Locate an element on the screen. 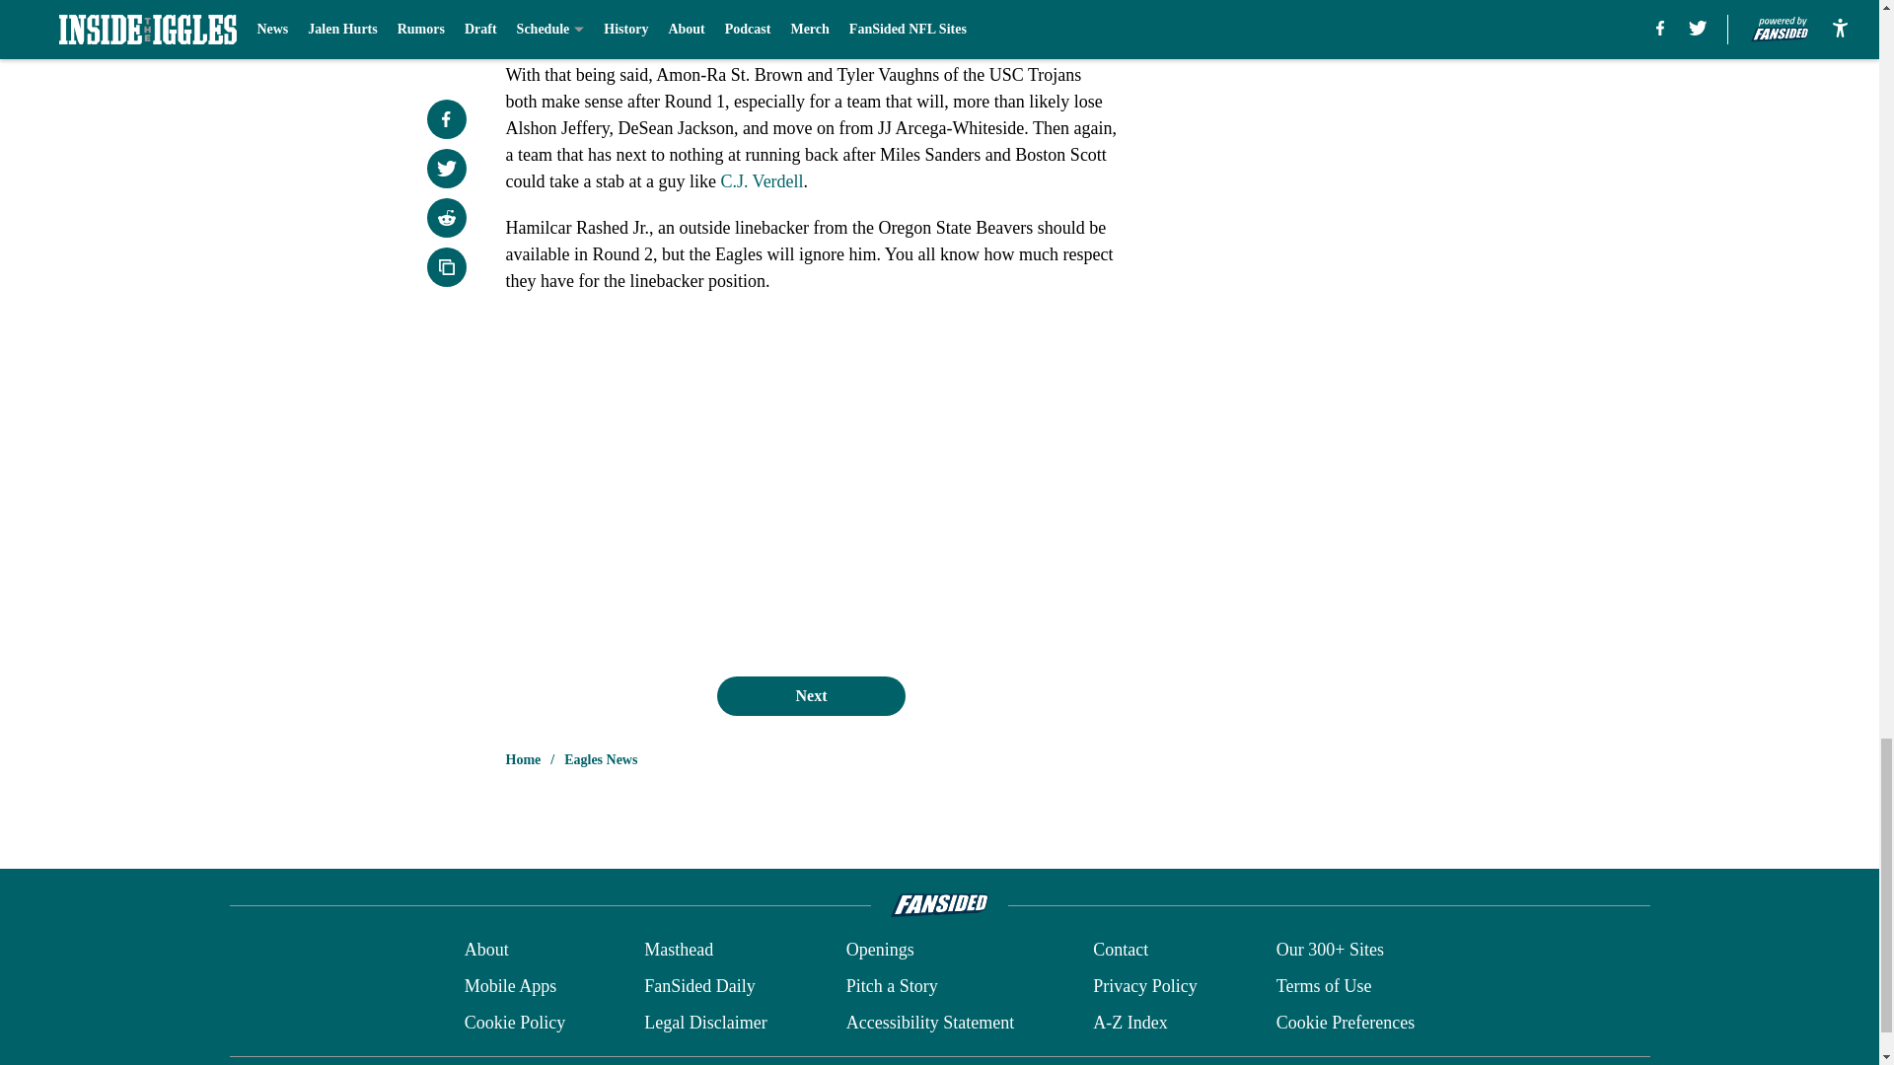 The height and width of the screenshot is (1065, 1894). About is located at coordinates (486, 951).